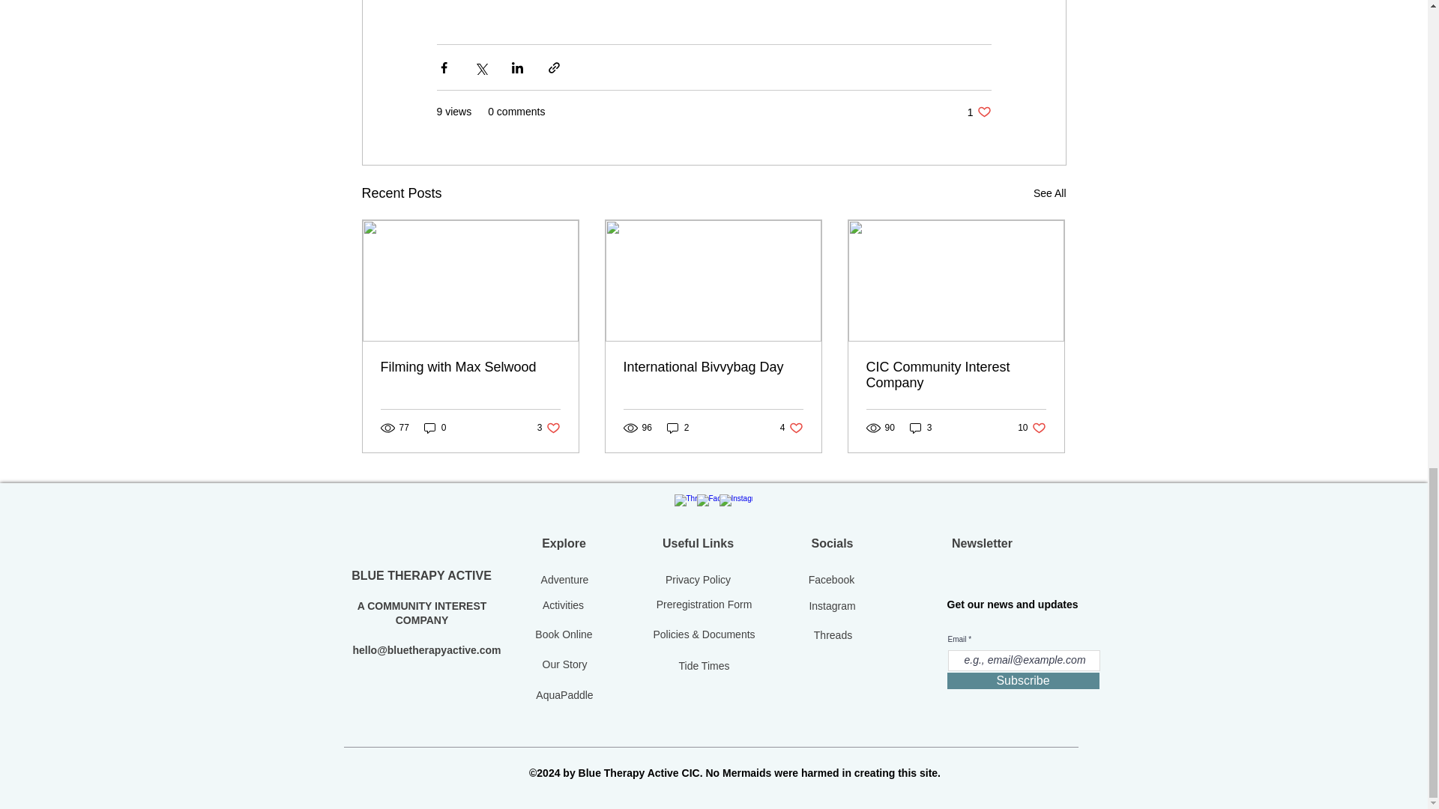 This screenshot has height=809, width=1439. What do you see at coordinates (562, 605) in the screenshot?
I see `Activities` at bounding box center [562, 605].